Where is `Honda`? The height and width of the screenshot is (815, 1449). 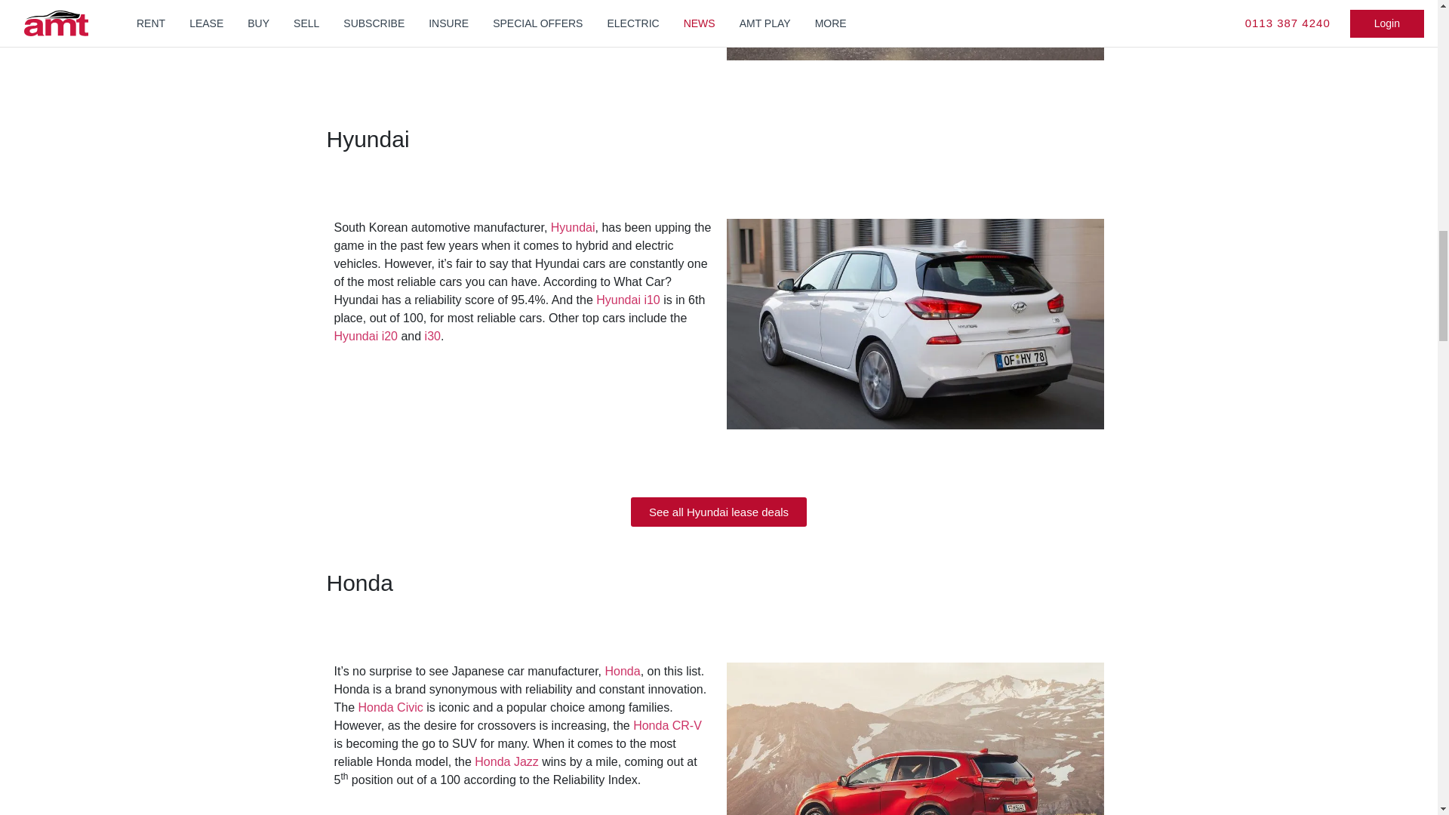
Honda is located at coordinates (623, 671).